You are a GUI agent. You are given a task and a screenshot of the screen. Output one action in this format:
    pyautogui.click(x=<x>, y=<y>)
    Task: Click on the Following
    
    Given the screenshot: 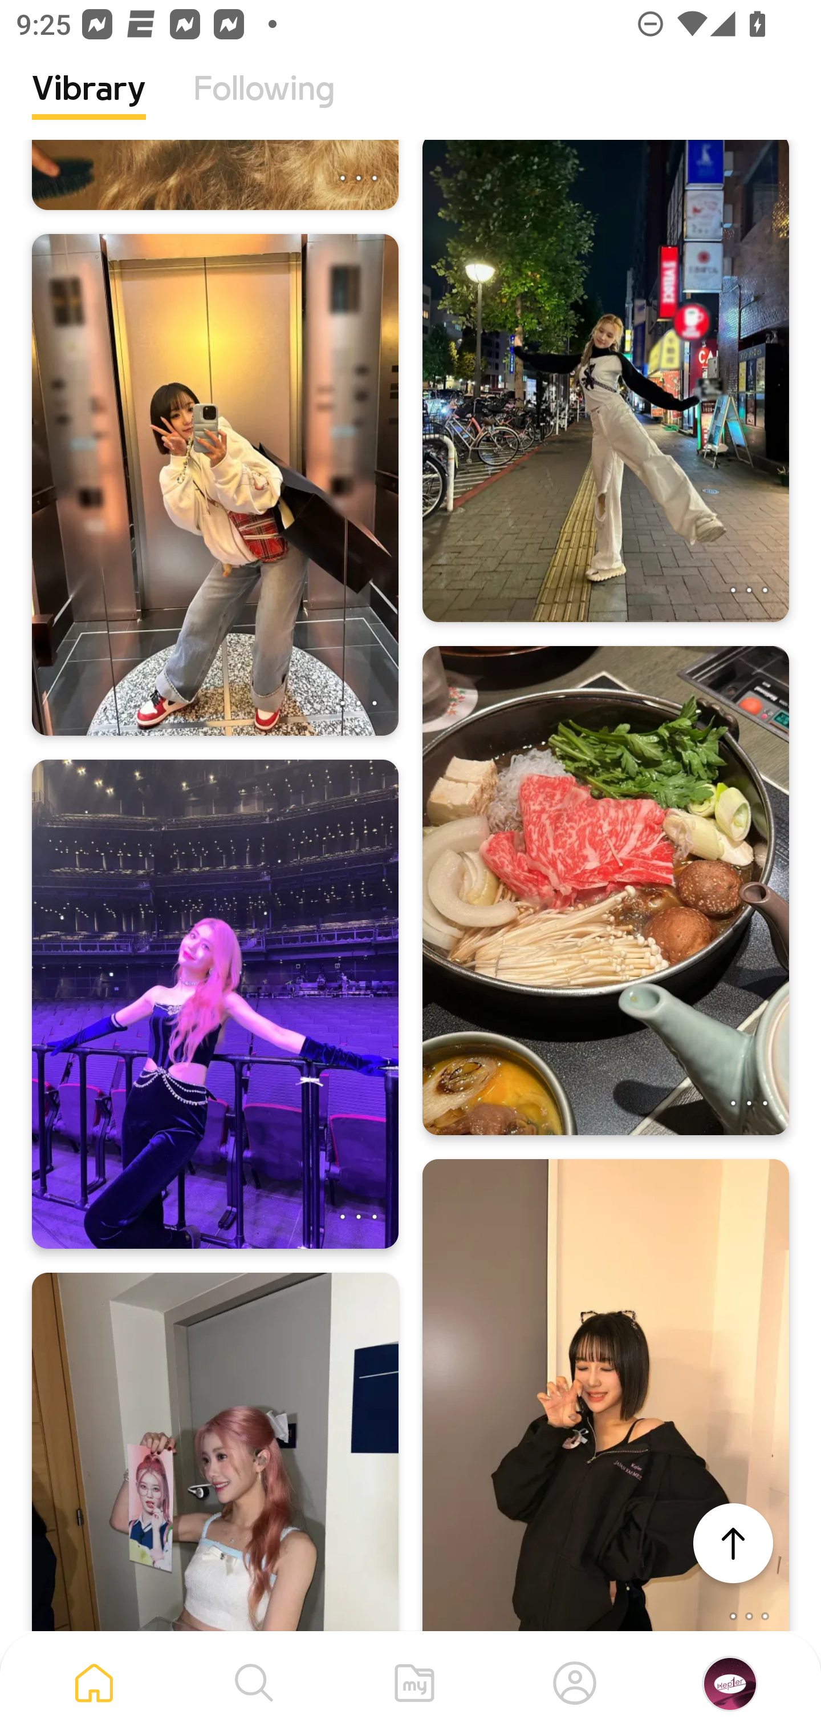 What is the action you would take?
    pyautogui.click(x=264, y=106)
    